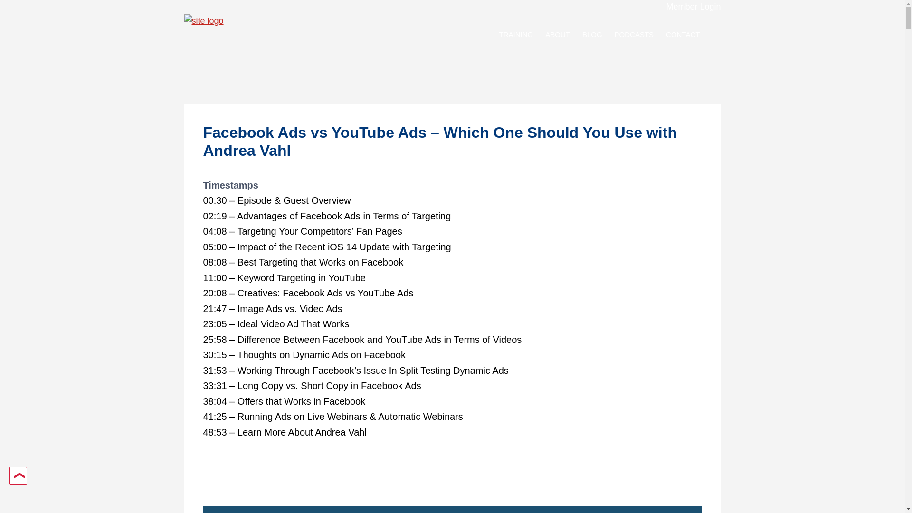 This screenshot has height=513, width=912. I want to click on ABOUT, so click(558, 36).